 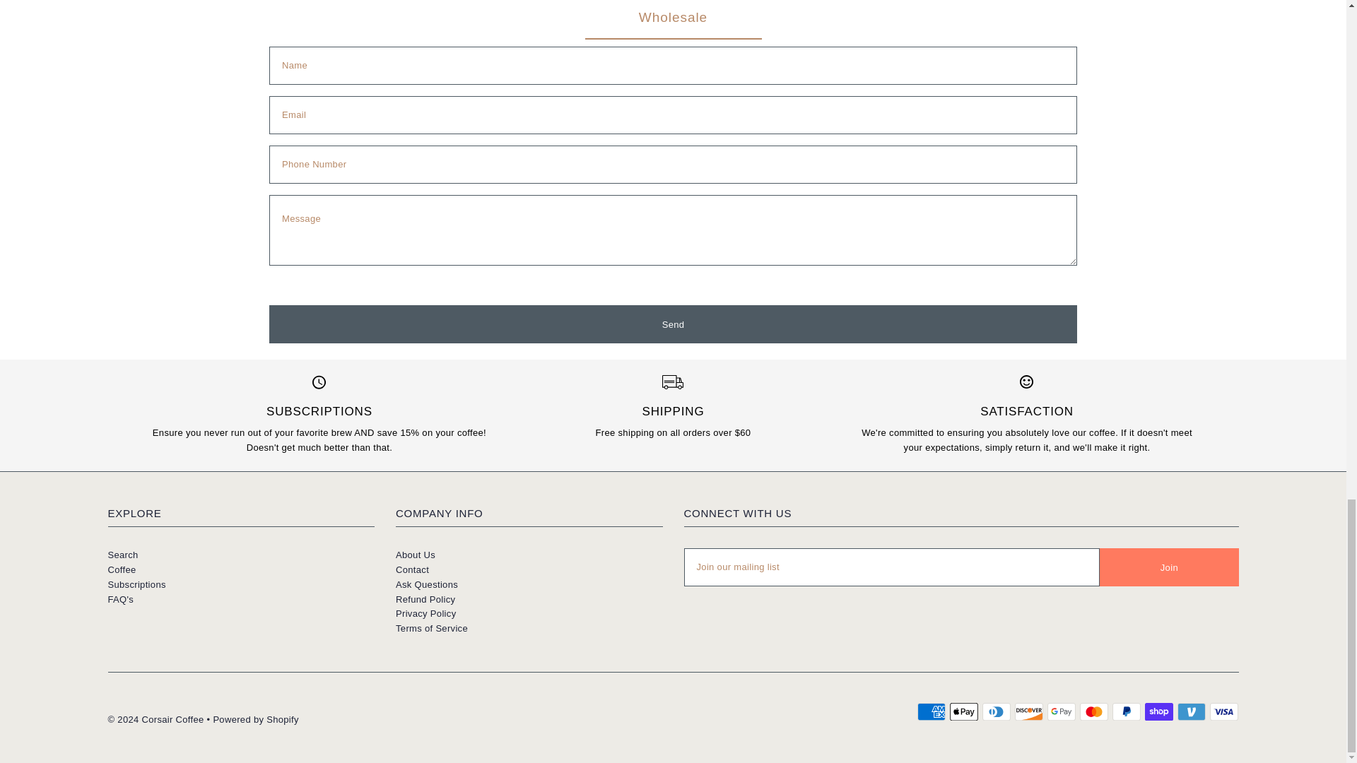 What do you see at coordinates (997, 711) in the screenshot?
I see `Diners Club` at bounding box center [997, 711].